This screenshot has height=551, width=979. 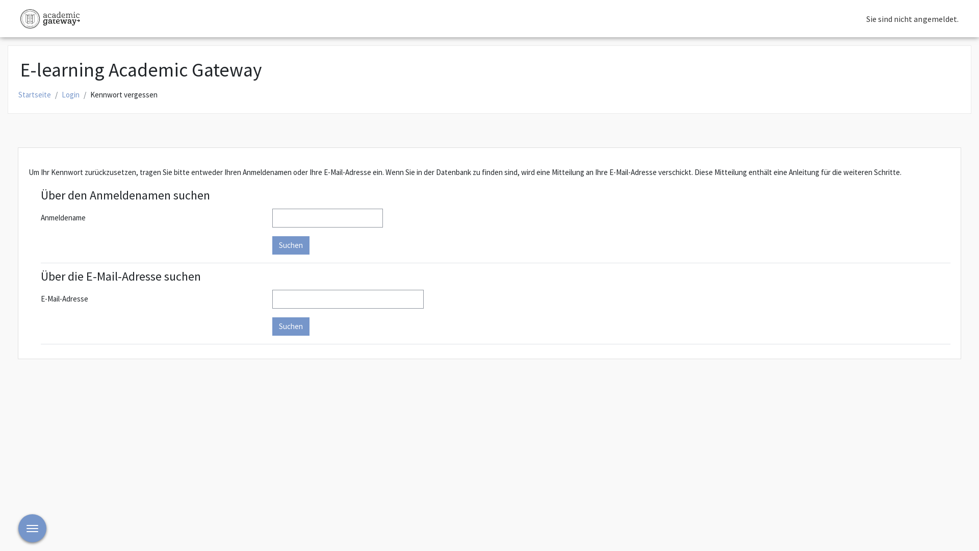 What do you see at coordinates (291, 245) in the screenshot?
I see `Suchen` at bounding box center [291, 245].